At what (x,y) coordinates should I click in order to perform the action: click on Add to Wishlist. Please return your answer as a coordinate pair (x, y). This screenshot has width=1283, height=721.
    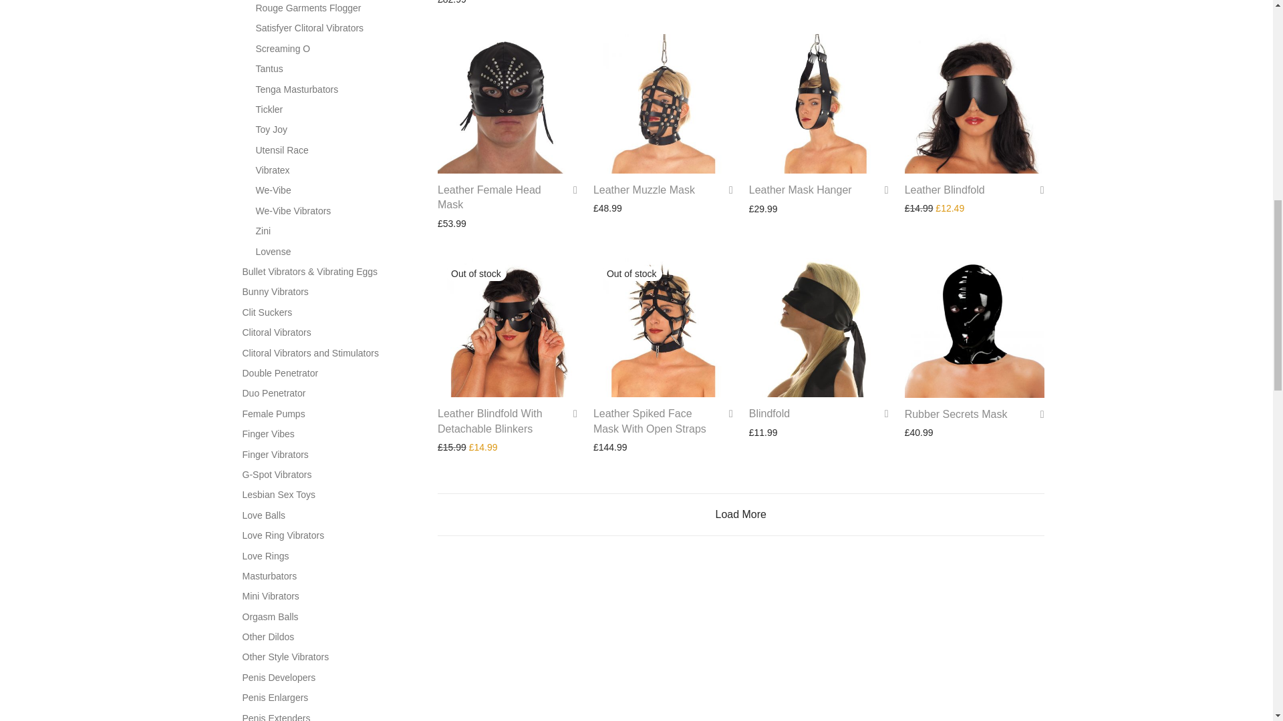
    Looking at the image, I should click on (726, 190).